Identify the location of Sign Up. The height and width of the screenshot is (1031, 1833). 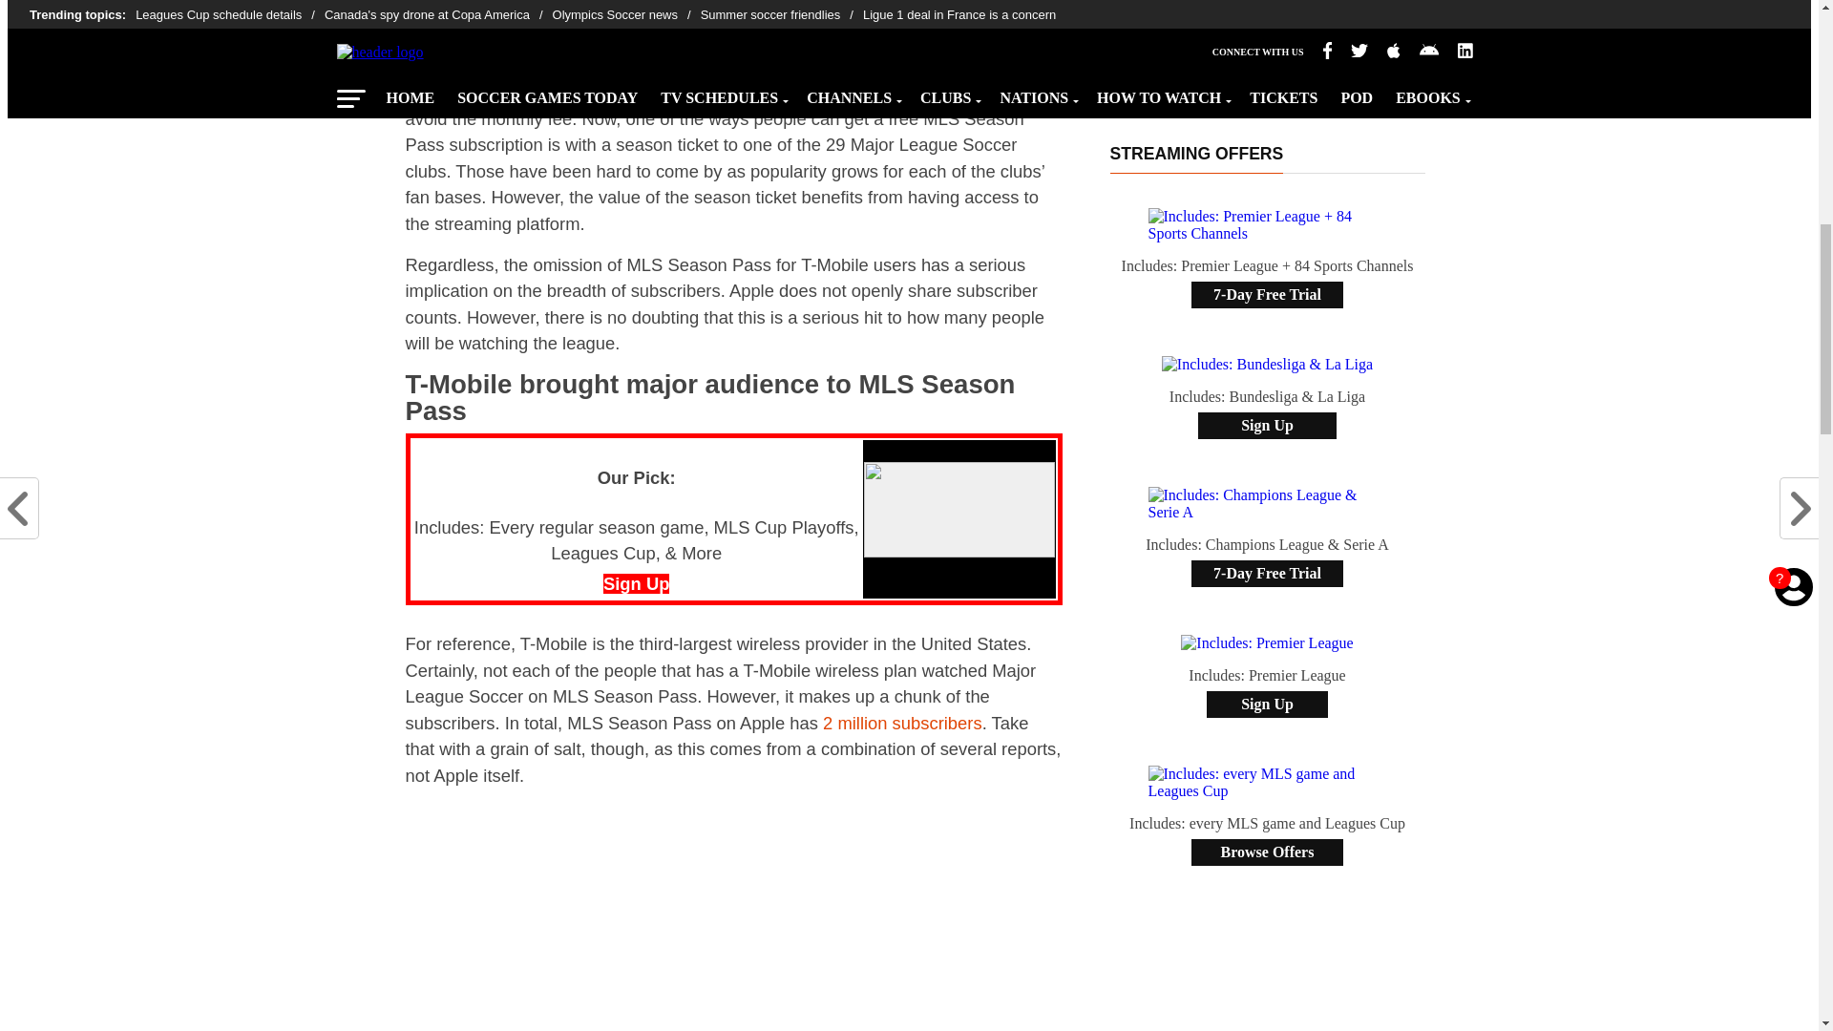
(636, 583).